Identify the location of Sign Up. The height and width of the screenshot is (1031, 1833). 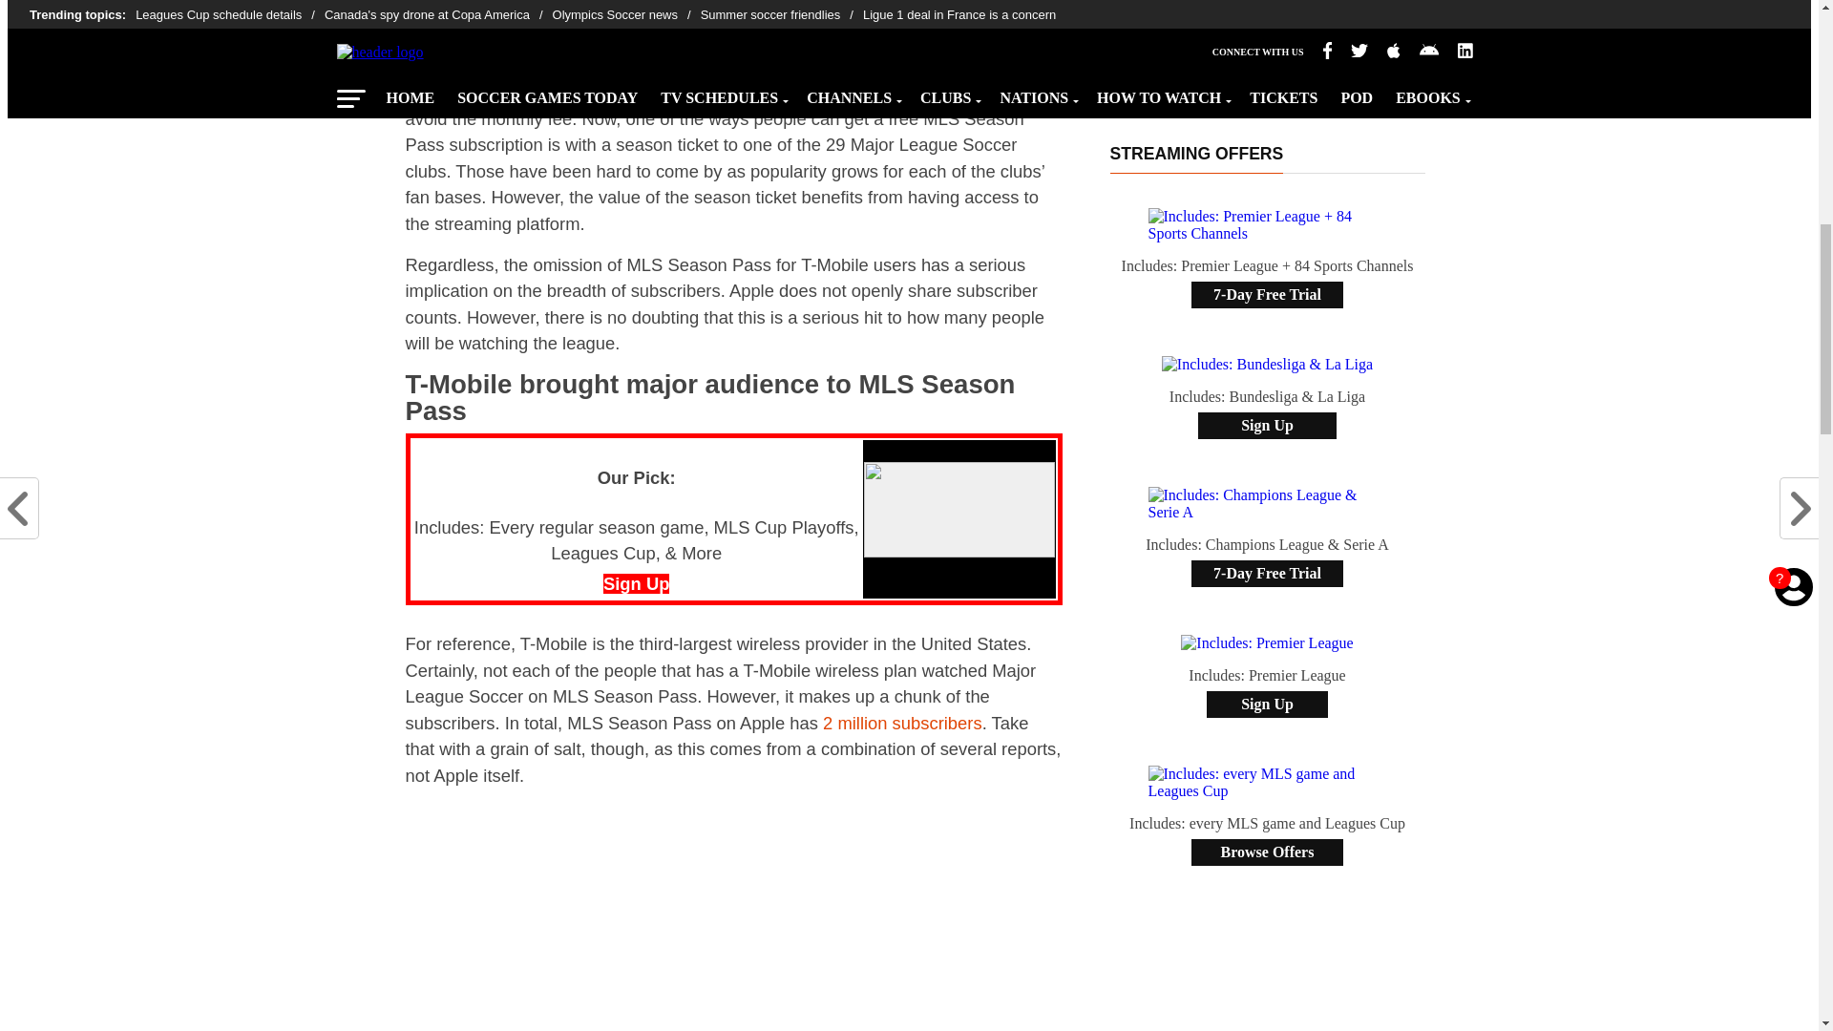
(636, 583).